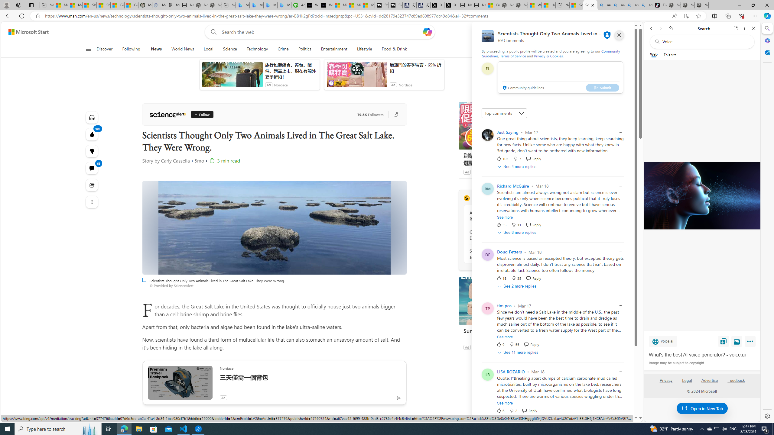 The width and height of the screenshot is (774, 435). What do you see at coordinates (671, 28) in the screenshot?
I see `Home` at bounding box center [671, 28].